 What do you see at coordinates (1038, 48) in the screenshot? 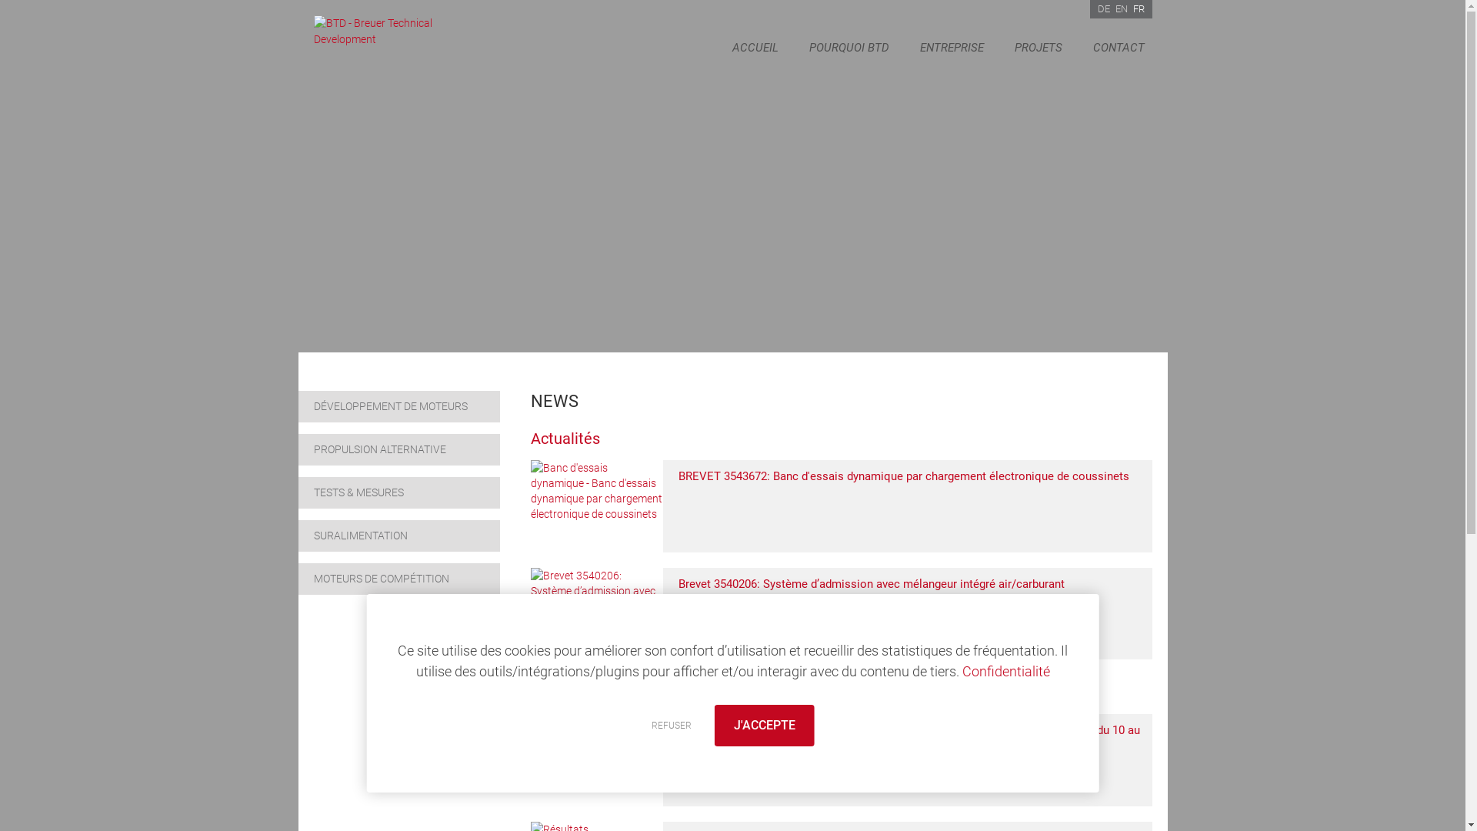
I see `PROJETS` at bounding box center [1038, 48].